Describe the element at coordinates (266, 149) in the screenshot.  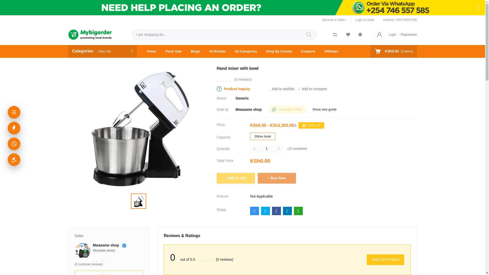
I see `1` at that location.